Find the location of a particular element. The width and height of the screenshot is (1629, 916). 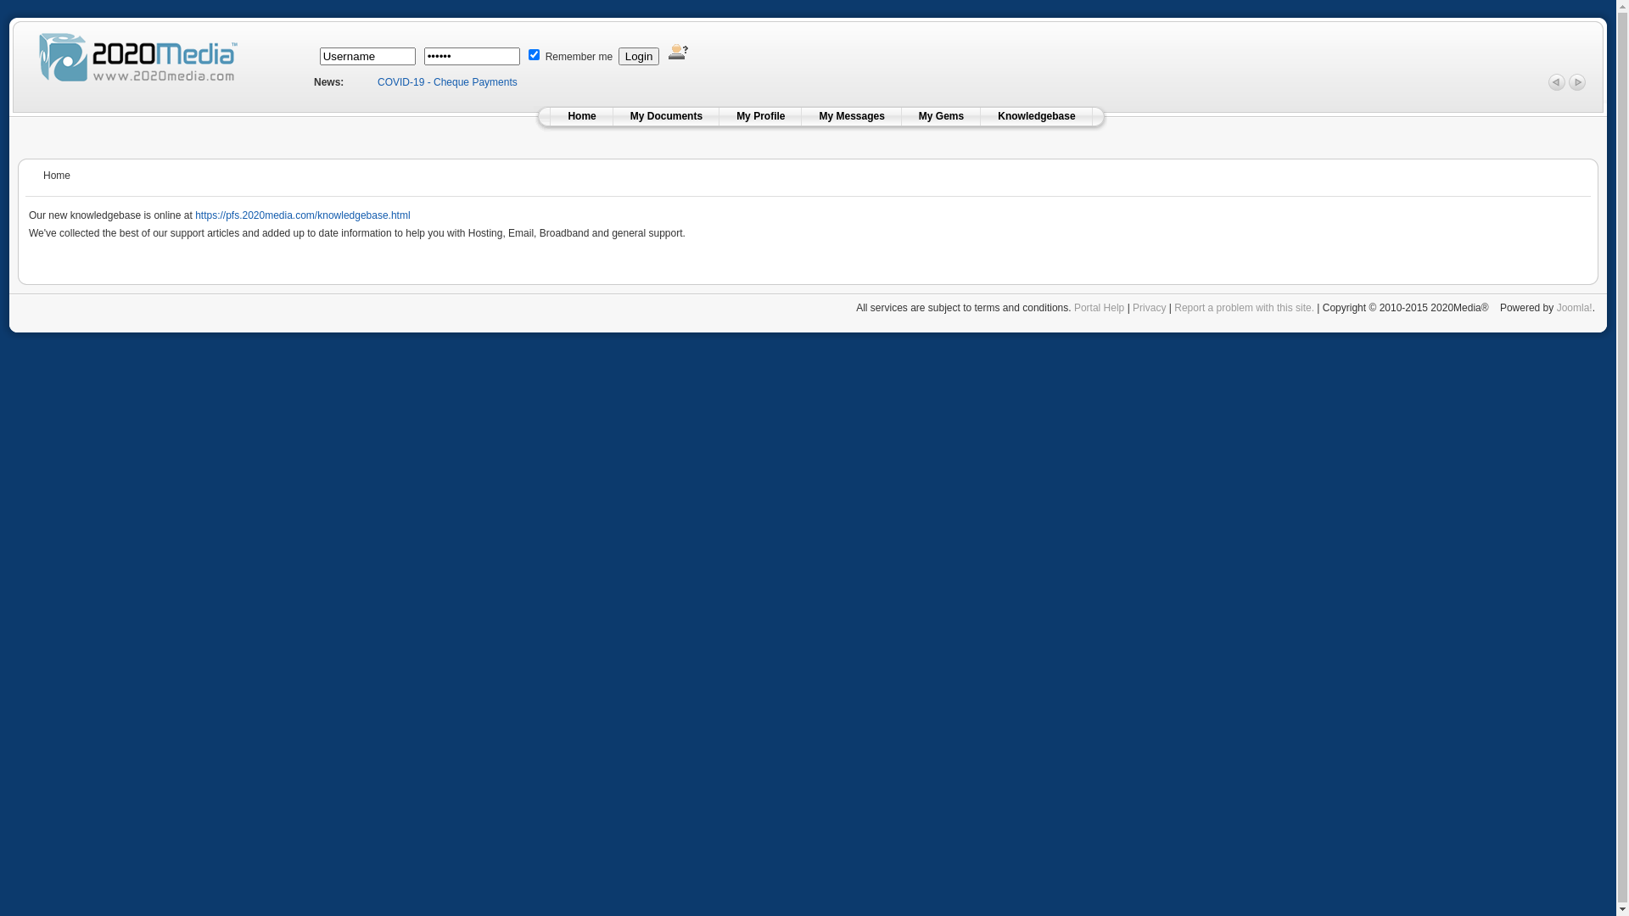

Login reminder is located at coordinates (679, 52).